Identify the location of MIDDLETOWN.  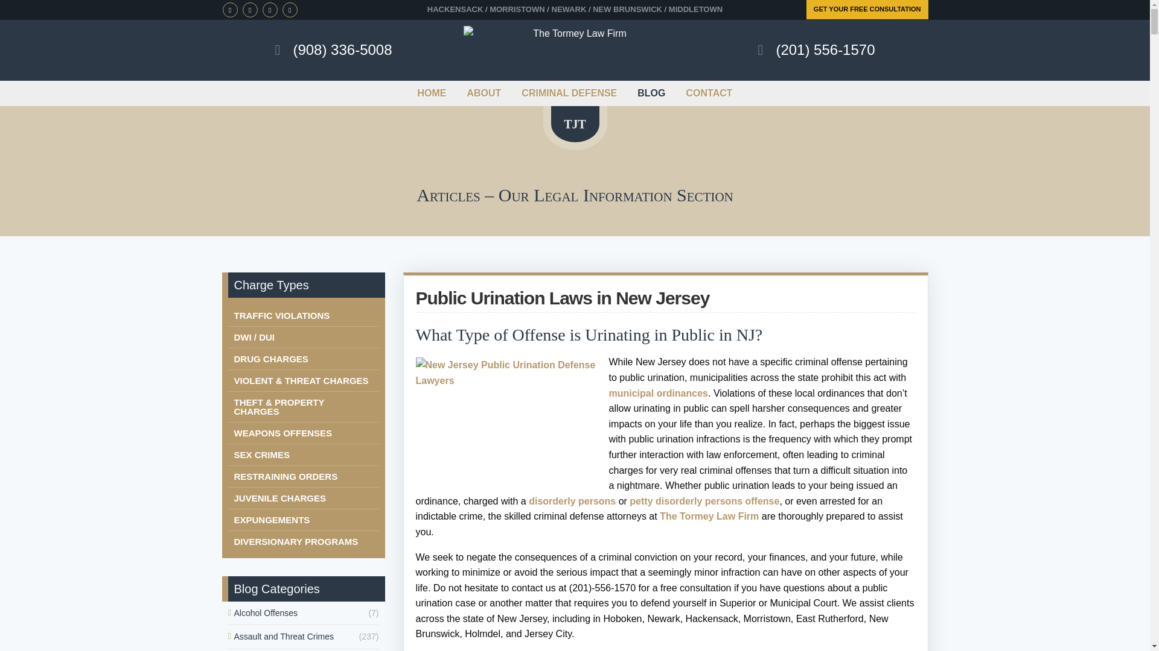
(695, 8).